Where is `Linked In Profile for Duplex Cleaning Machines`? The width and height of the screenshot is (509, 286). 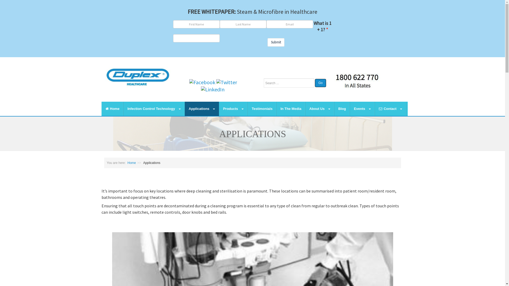
Linked In Profile for Duplex Cleaning Machines is located at coordinates (213, 89).